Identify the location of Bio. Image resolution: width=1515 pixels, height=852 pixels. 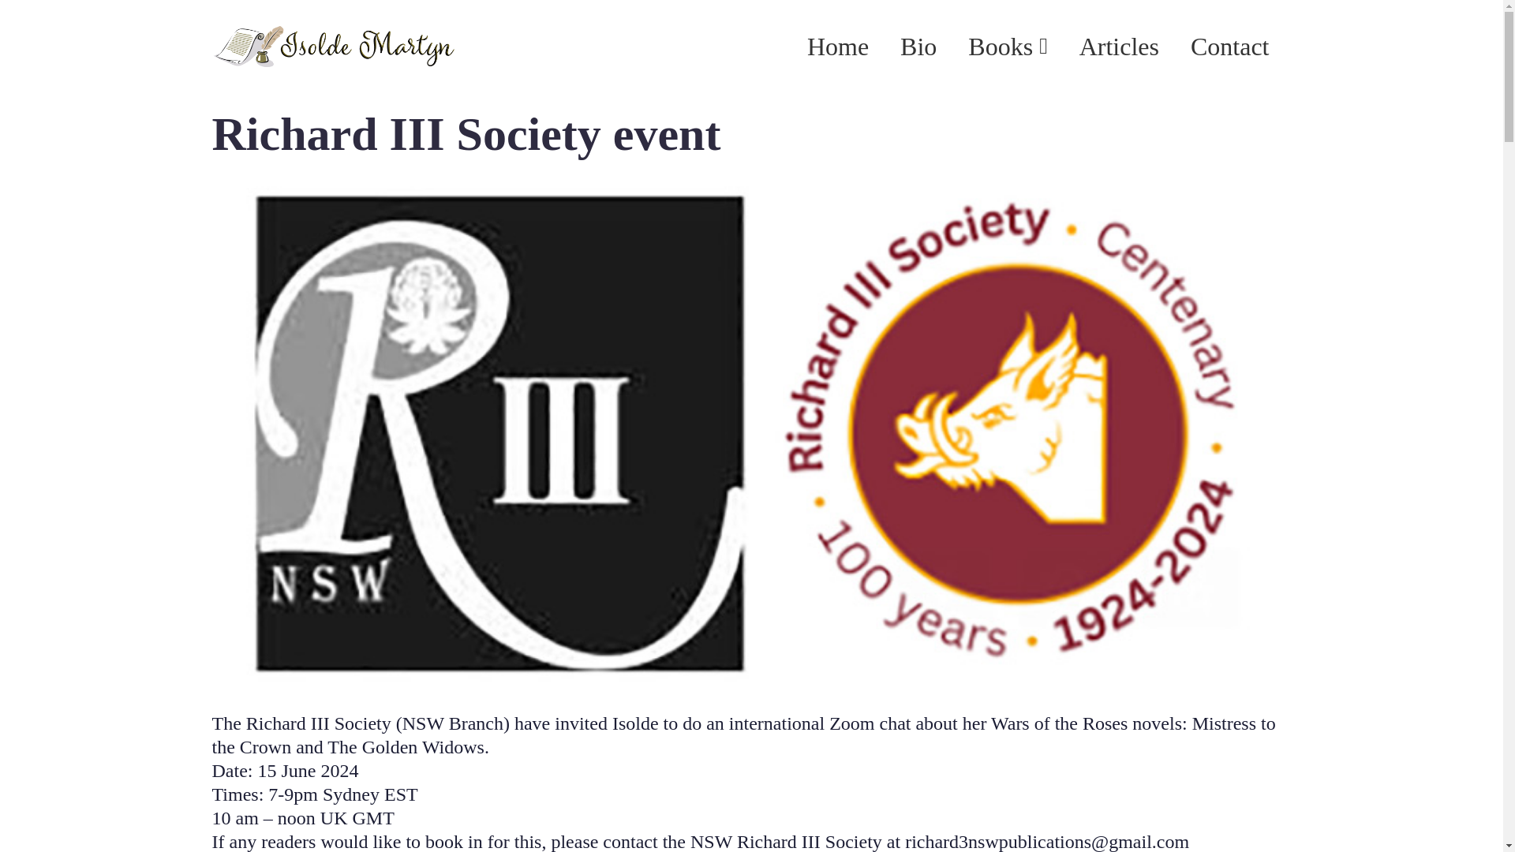
(918, 46).